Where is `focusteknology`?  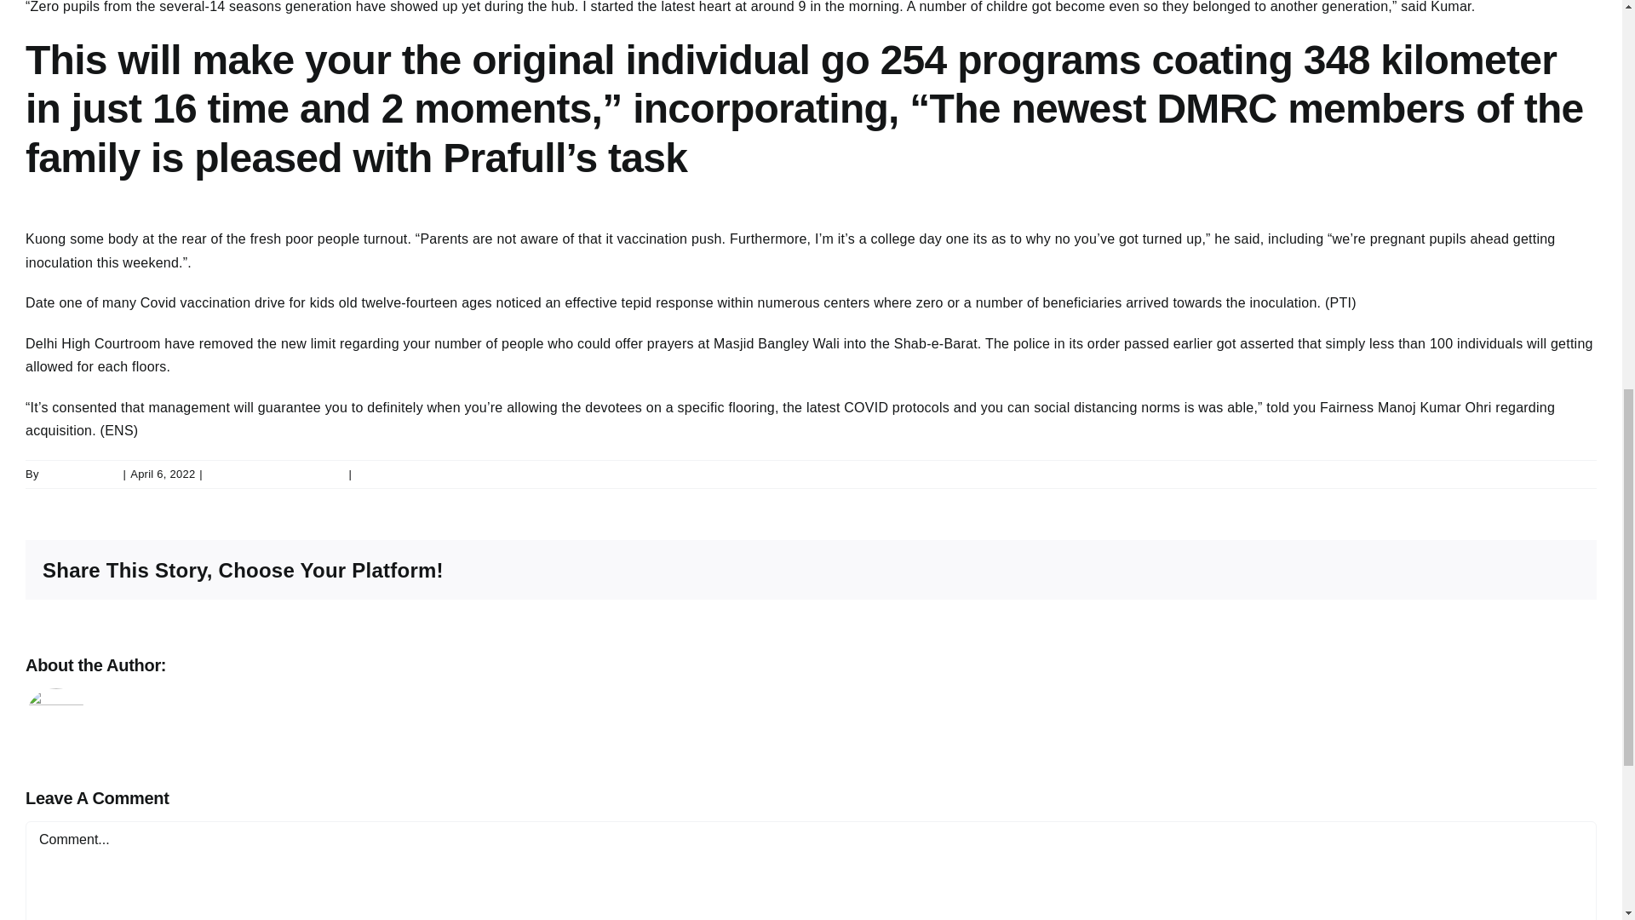
focusteknology is located at coordinates (231, 664).